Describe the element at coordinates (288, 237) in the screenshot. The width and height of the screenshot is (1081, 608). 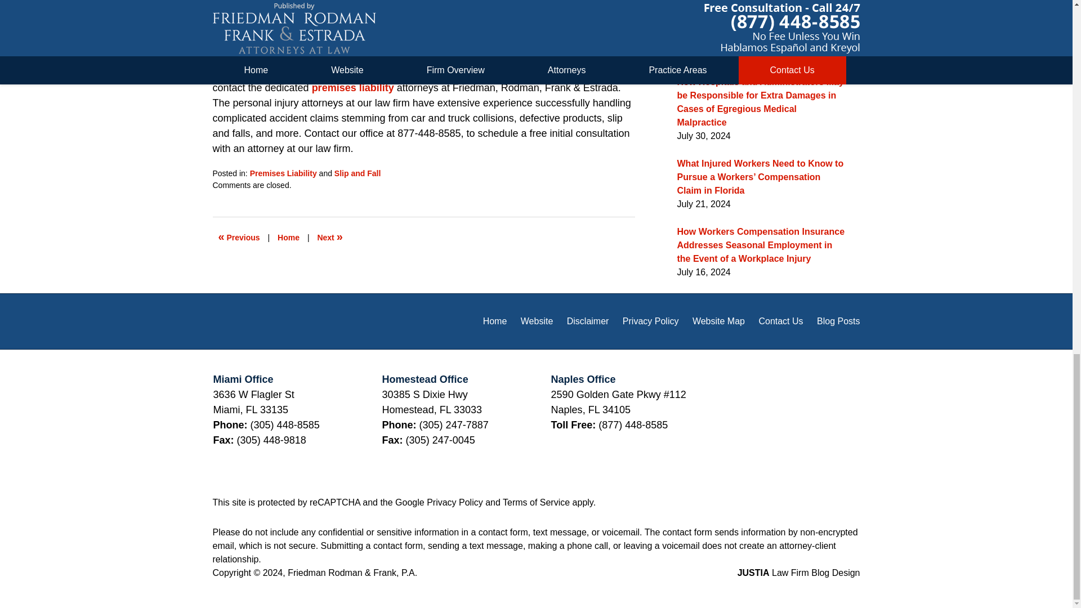
I see `Home` at that location.